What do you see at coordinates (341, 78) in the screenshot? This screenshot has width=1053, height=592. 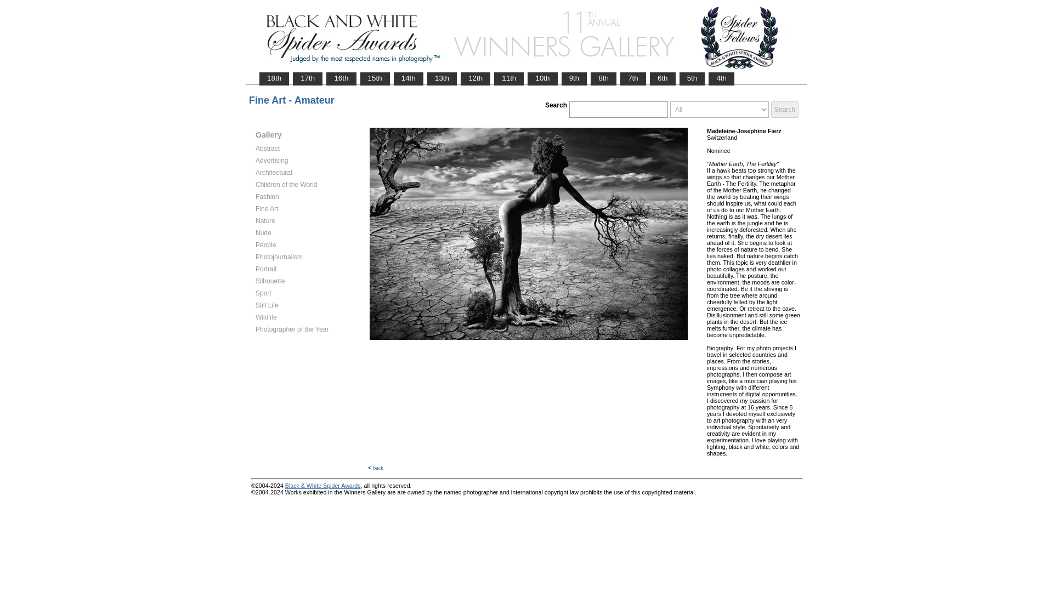 I see `   16th   ` at bounding box center [341, 78].